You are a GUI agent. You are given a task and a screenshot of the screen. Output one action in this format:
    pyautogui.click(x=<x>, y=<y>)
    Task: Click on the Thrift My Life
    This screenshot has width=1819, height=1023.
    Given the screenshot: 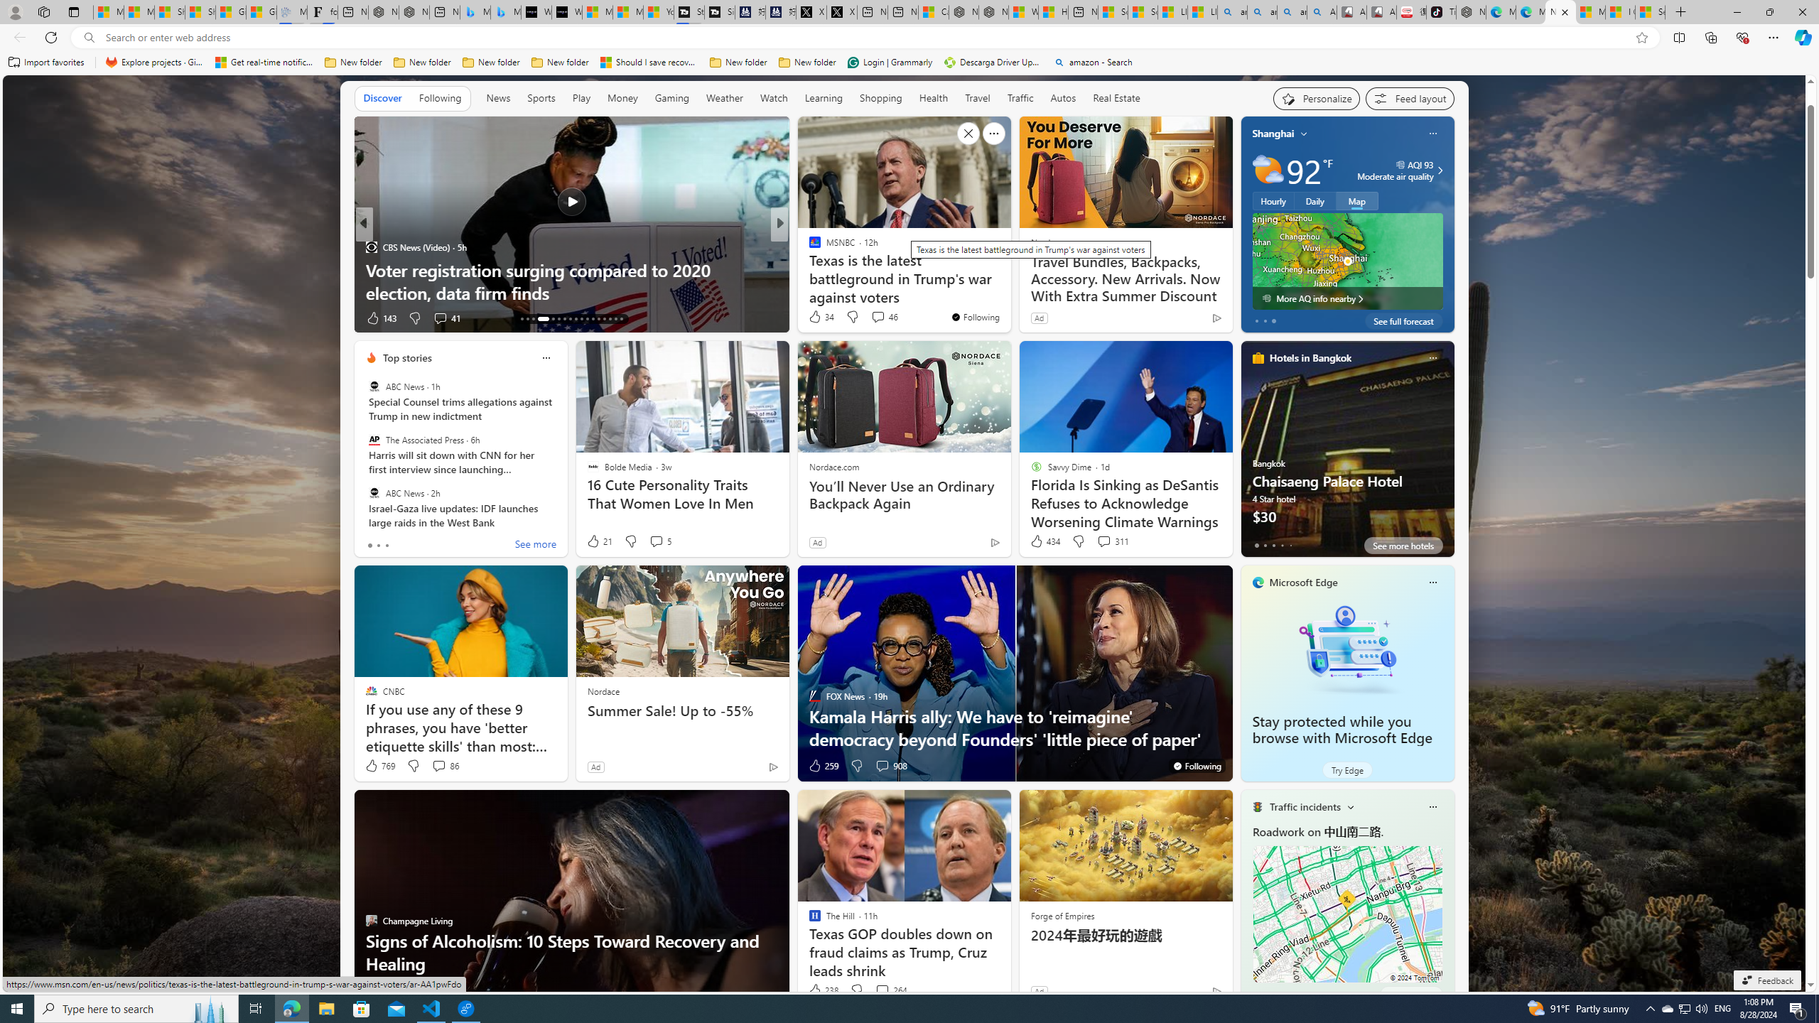 What is the action you would take?
    pyautogui.click(x=808, y=247)
    